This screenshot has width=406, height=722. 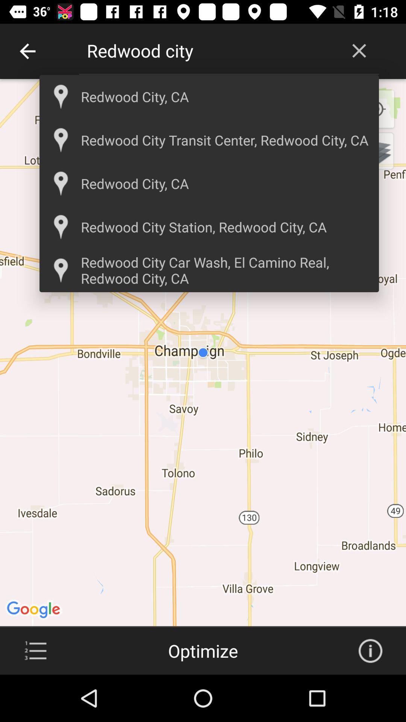 What do you see at coordinates (370, 651) in the screenshot?
I see `more information` at bounding box center [370, 651].